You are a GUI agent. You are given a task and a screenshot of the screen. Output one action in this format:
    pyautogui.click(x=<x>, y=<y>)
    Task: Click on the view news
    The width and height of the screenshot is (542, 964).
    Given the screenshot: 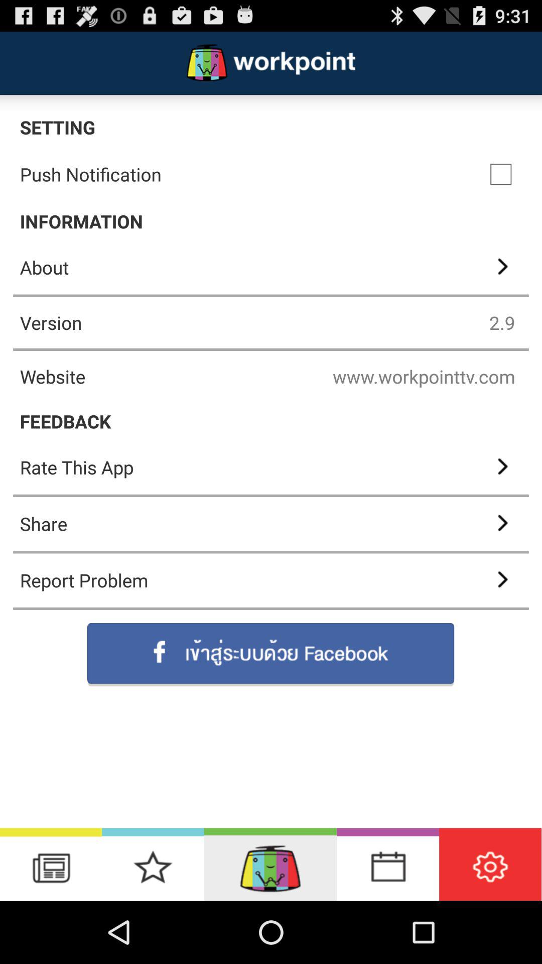 What is the action you would take?
    pyautogui.click(x=51, y=865)
    